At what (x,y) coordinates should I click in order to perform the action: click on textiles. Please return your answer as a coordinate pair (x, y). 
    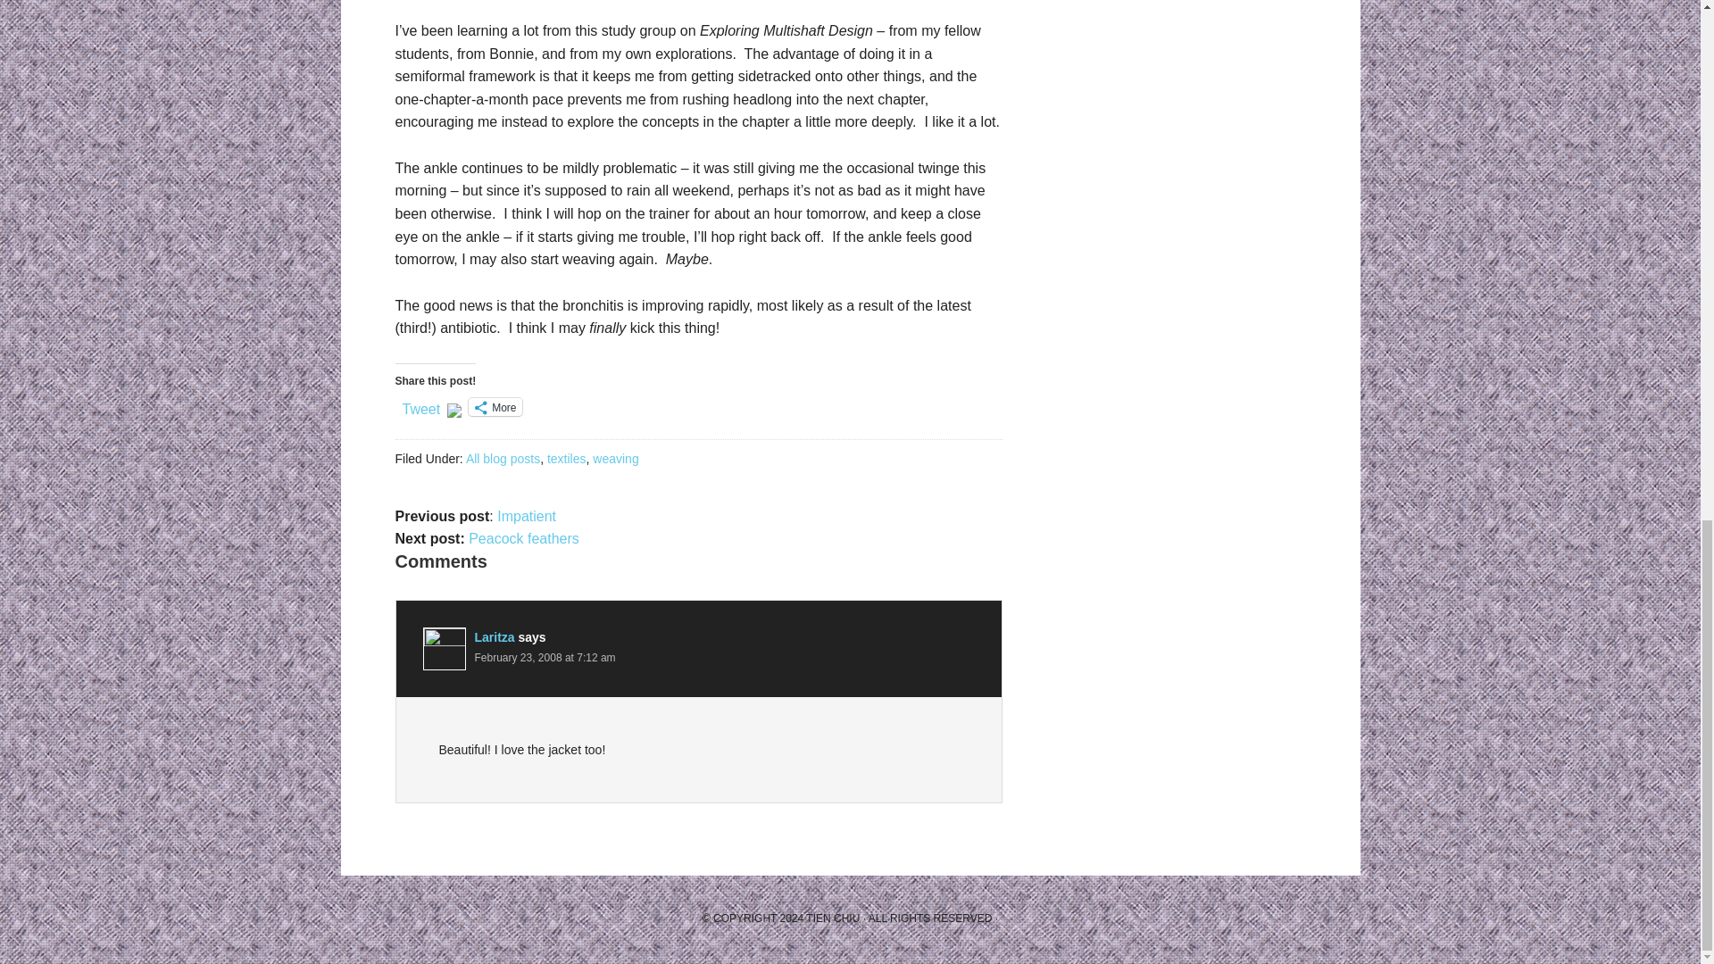
    Looking at the image, I should click on (566, 459).